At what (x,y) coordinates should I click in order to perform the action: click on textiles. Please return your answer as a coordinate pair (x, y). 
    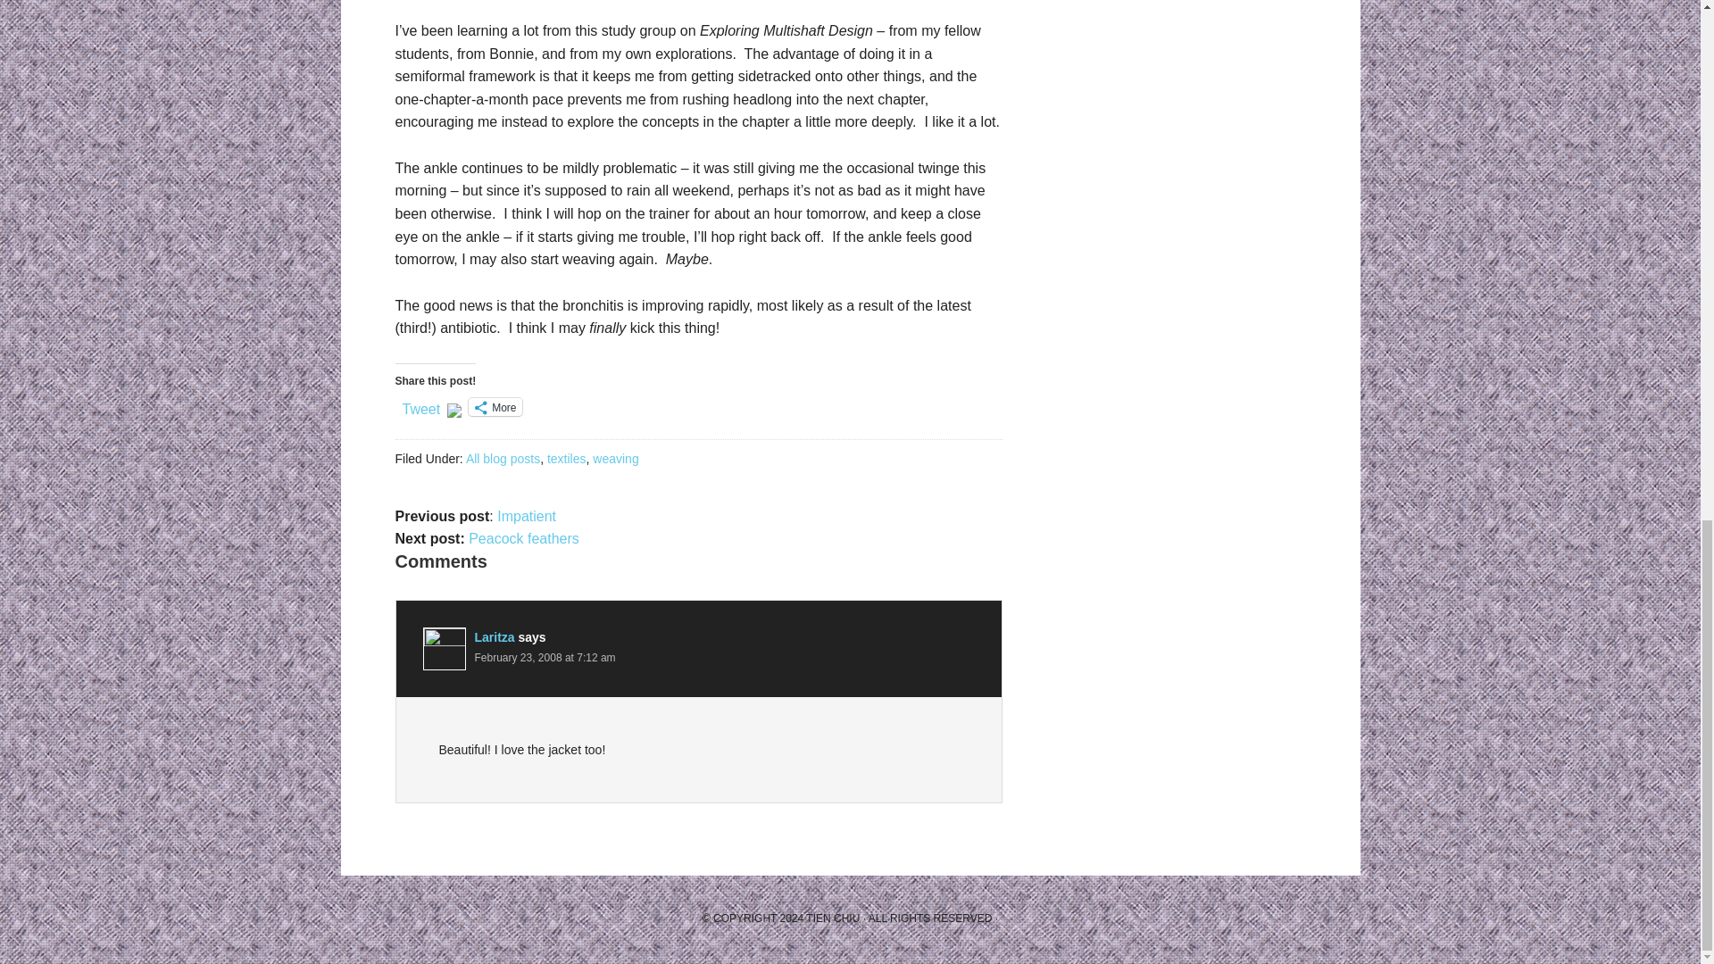
    Looking at the image, I should click on (566, 459).